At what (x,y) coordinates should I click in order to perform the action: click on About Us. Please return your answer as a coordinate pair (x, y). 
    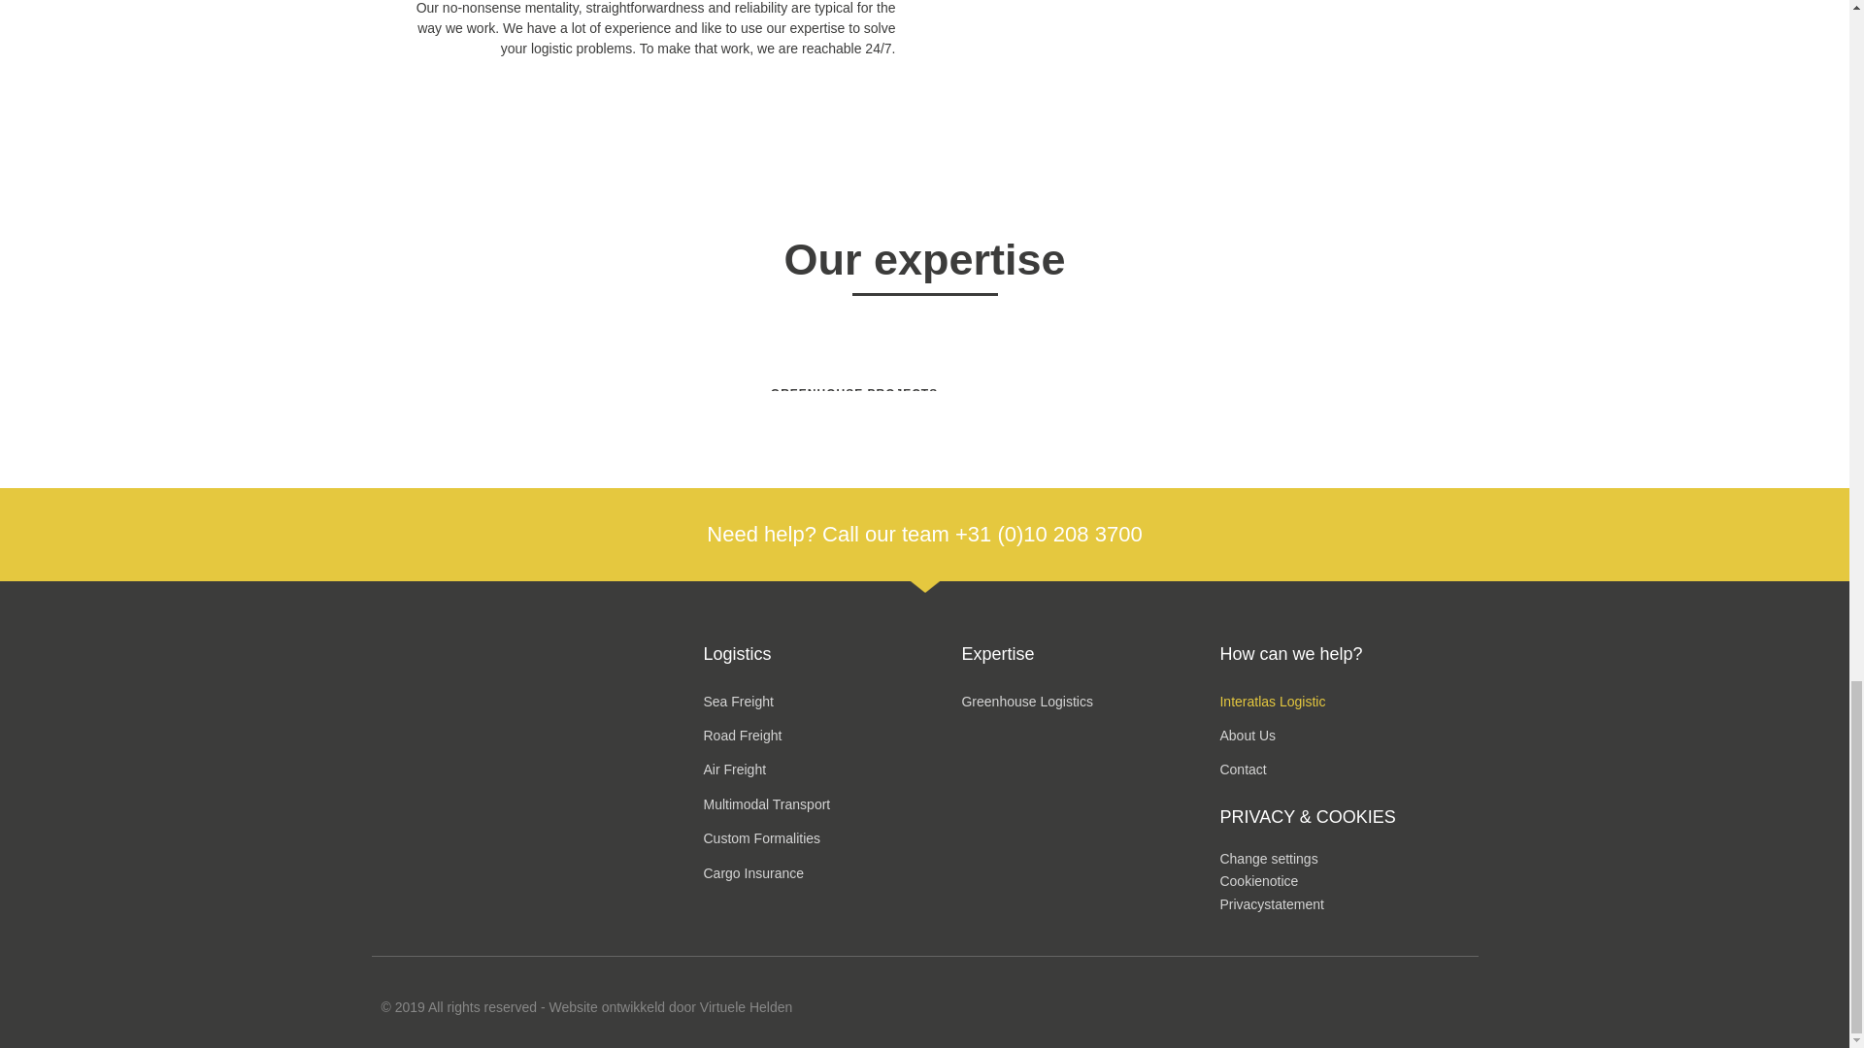
    Looking at the image, I should click on (1348, 736).